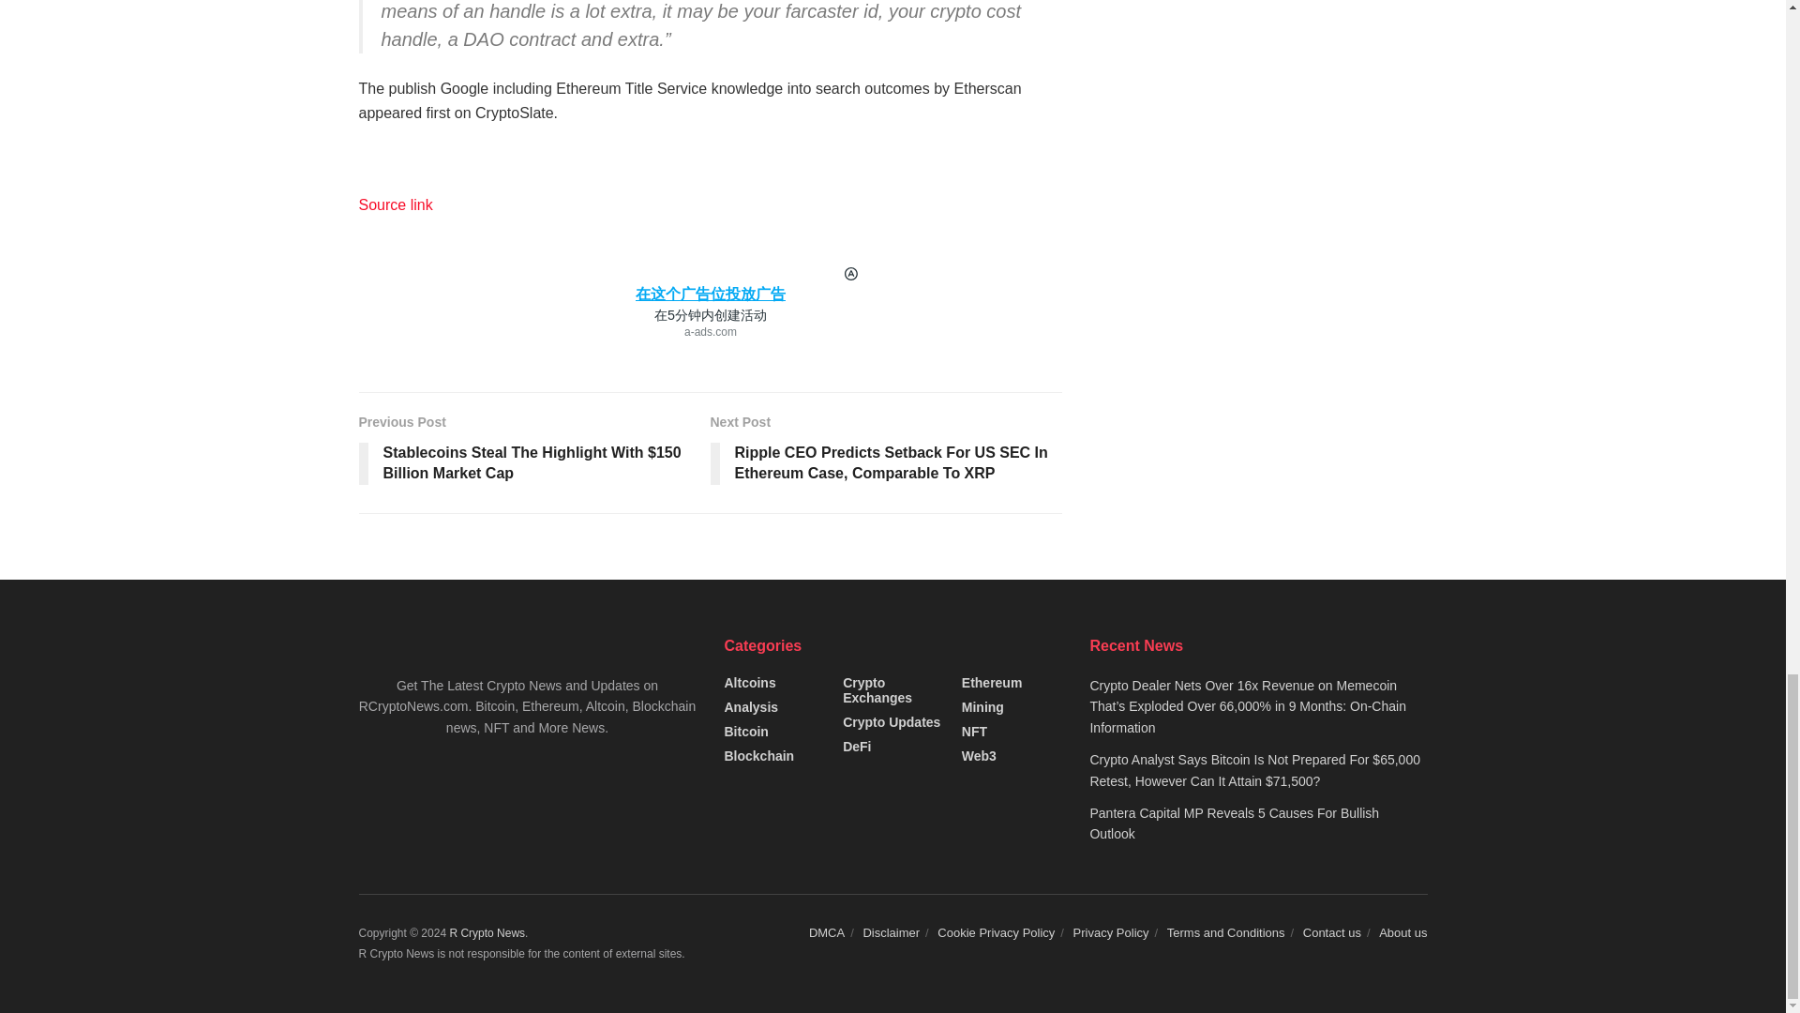 The width and height of the screenshot is (1800, 1013). Describe the element at coordinates (487, 933) in the screenshot. I see `R Crypto News` at that location.